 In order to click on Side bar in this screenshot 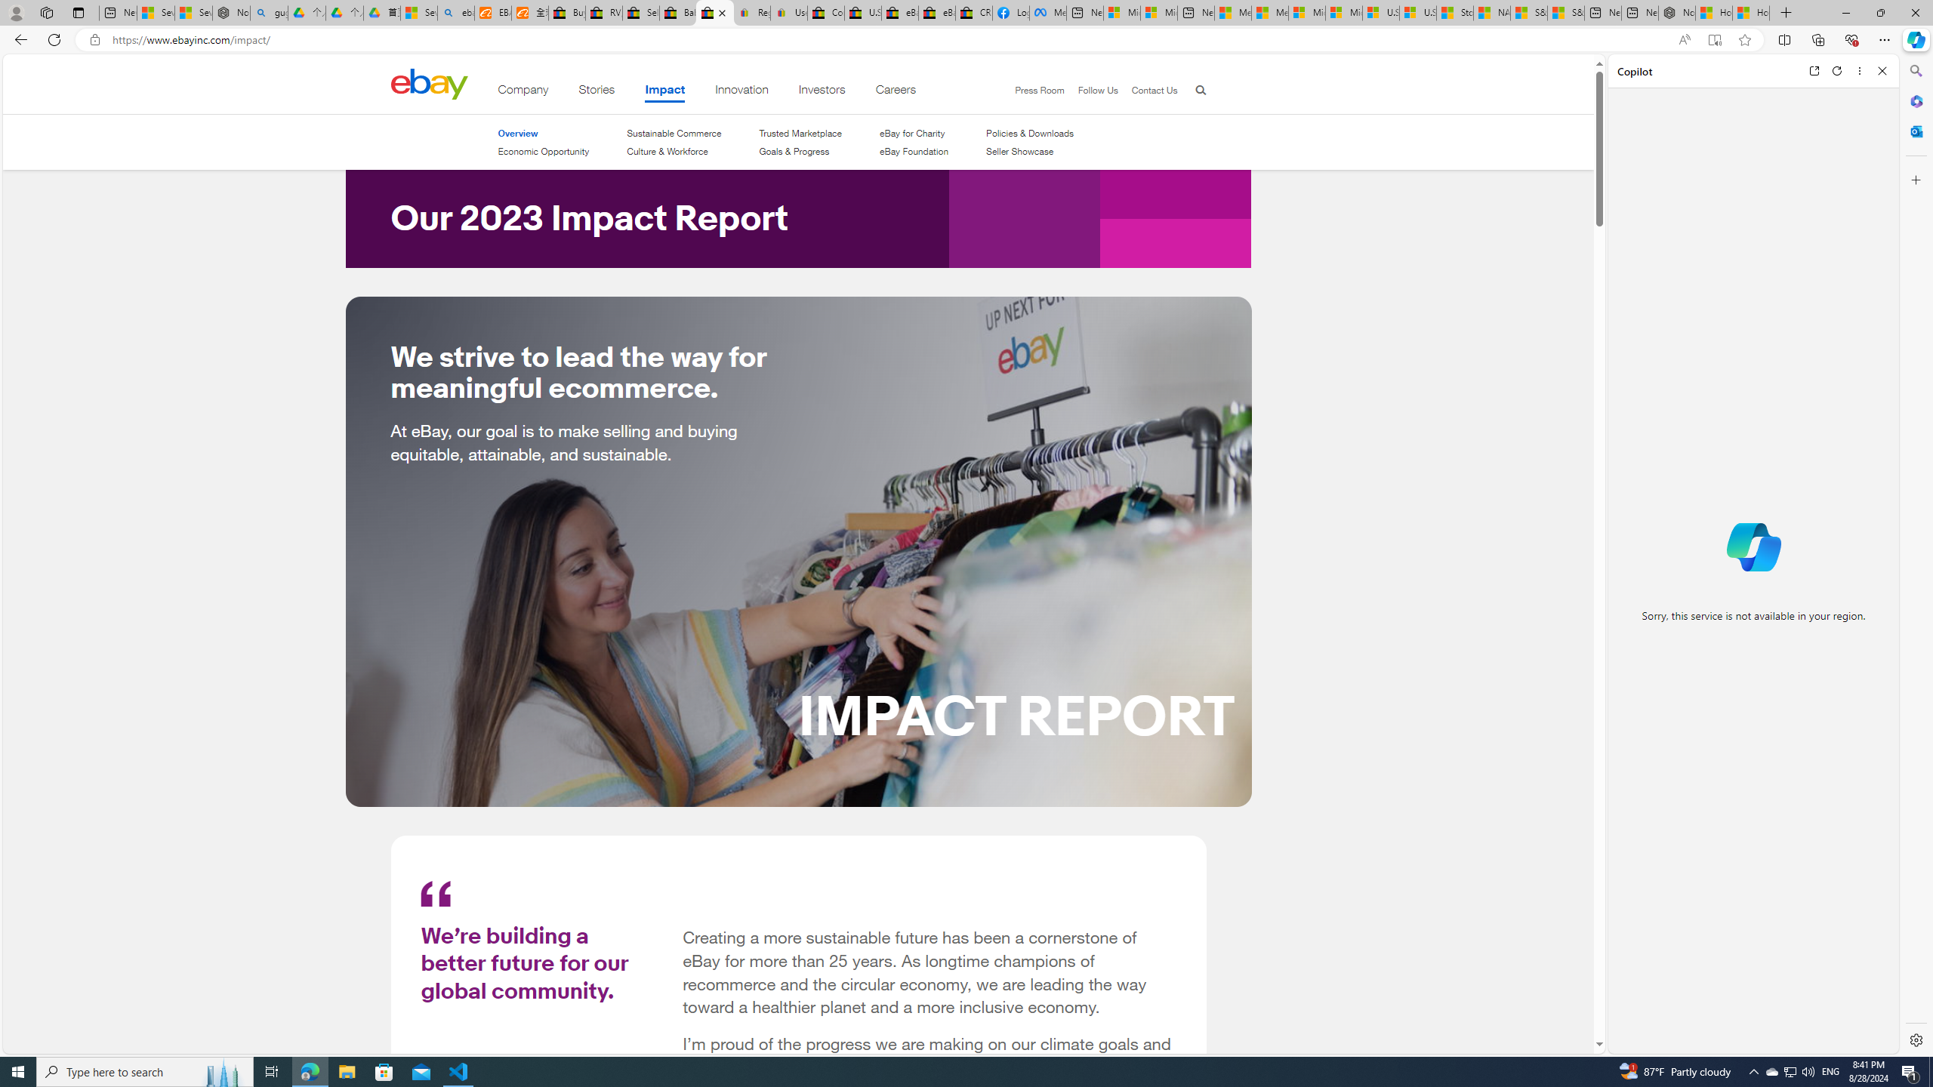, I will do `click(1916, 556)`.